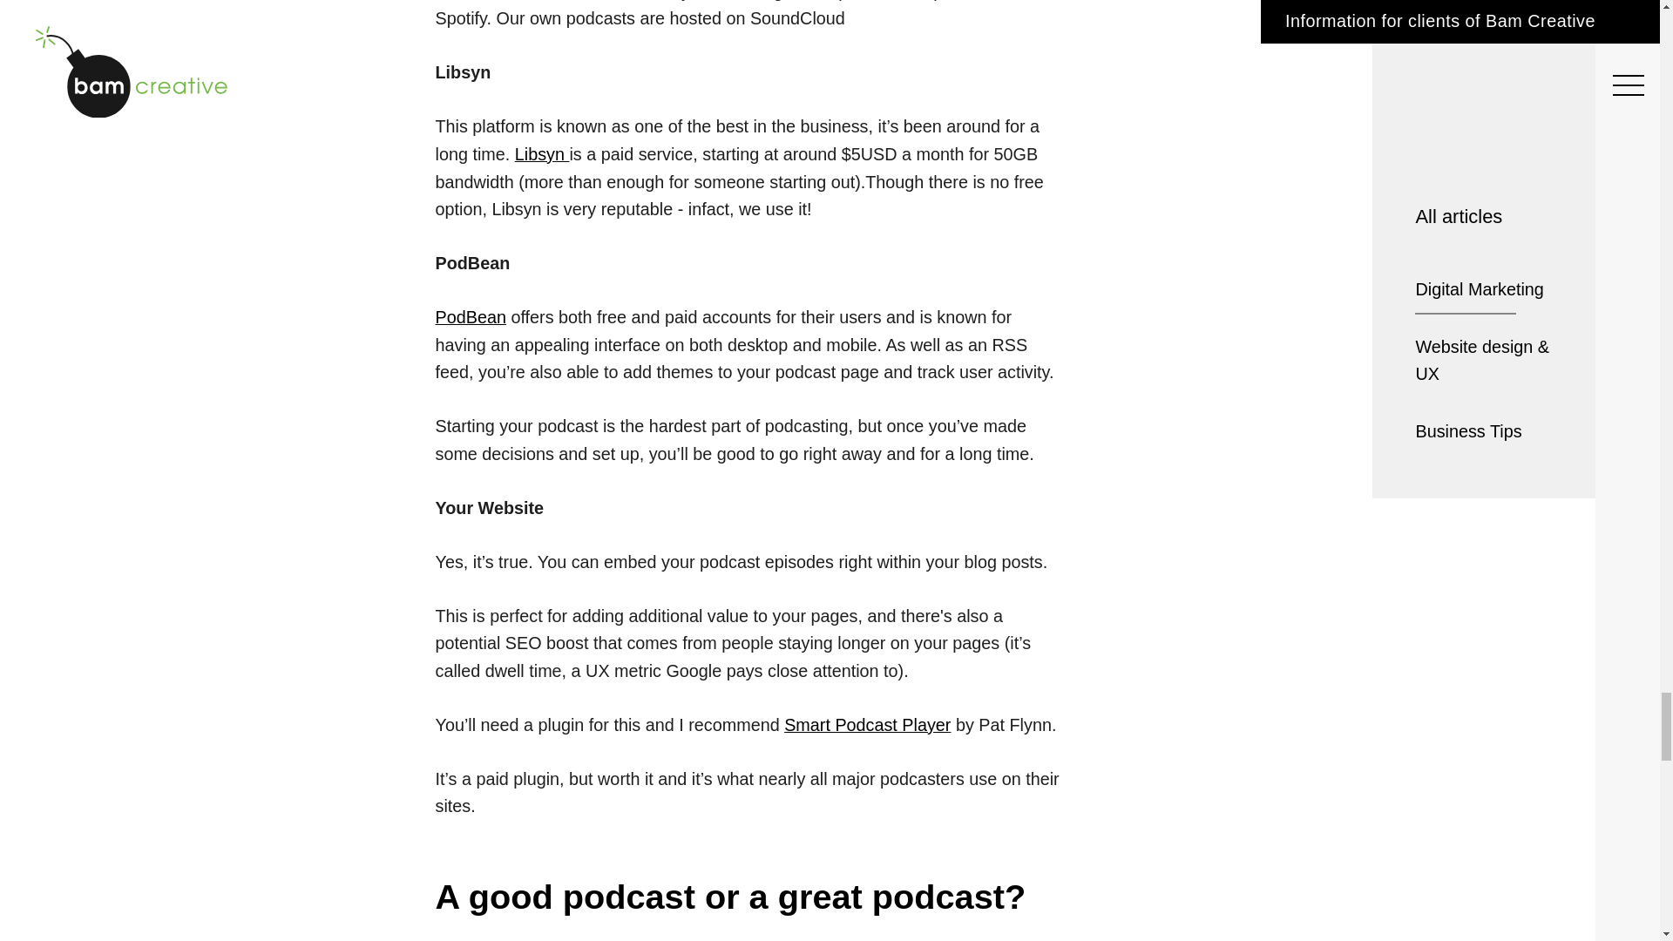 The image size is (1673, 941). What do you see at coordinates (867, 725) in the screenshot?
I see `Smart Podcast Player` at bounding box center [867, 725].